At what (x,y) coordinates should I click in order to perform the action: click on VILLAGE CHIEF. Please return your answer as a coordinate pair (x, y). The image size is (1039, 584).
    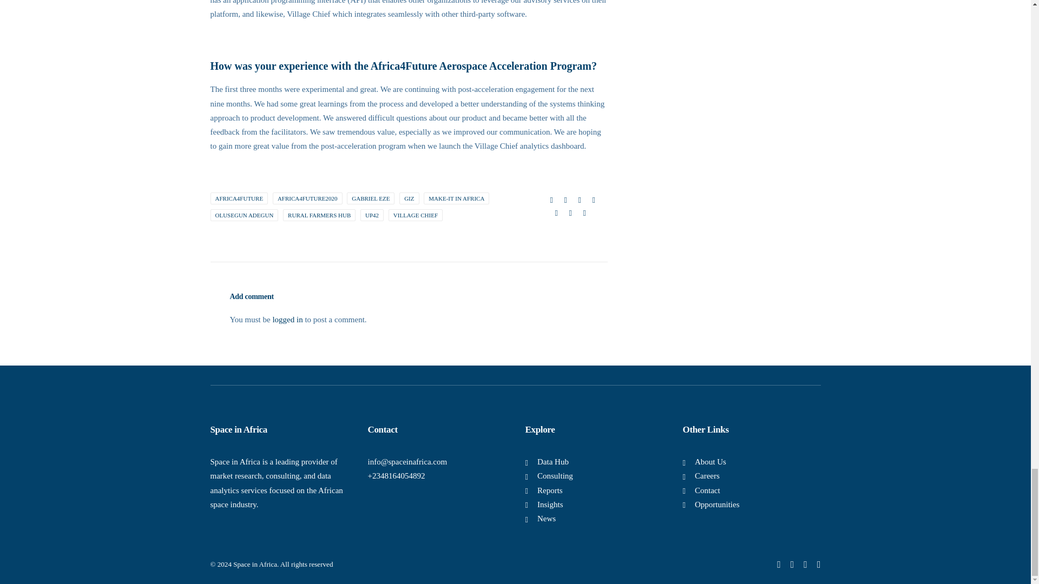
    Looking at the image, I should click on (416, 215).